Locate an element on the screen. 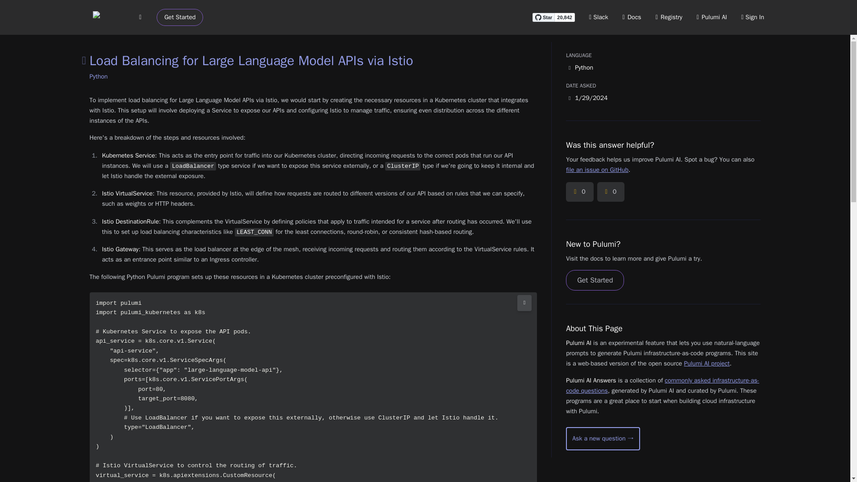 The height and width of the screenshot is (482, 857). 0 is located at coordinates (611, 192).